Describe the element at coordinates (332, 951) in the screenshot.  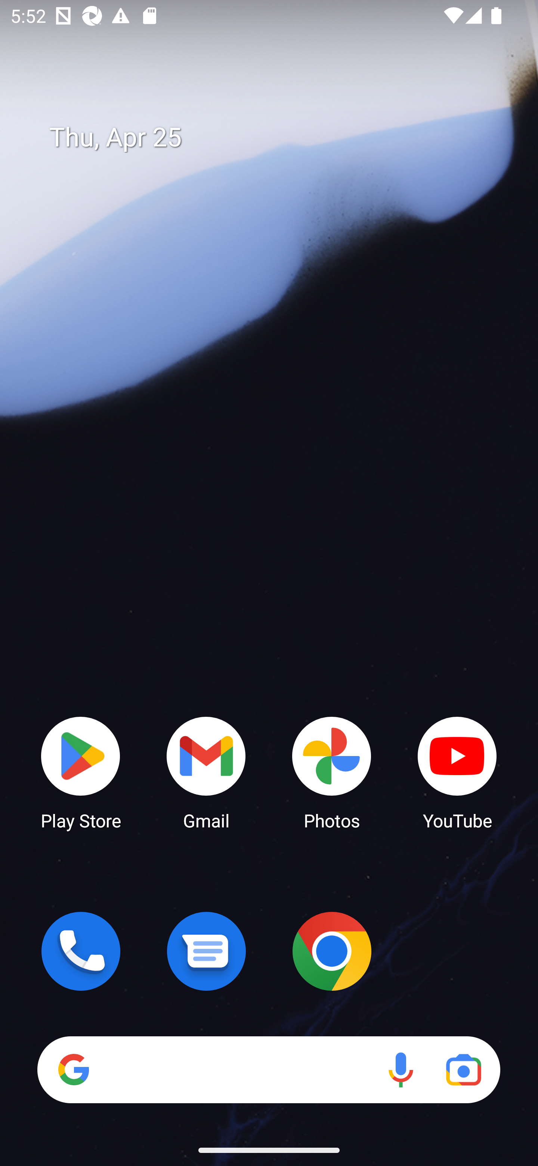
I see `Chrome` at that location.